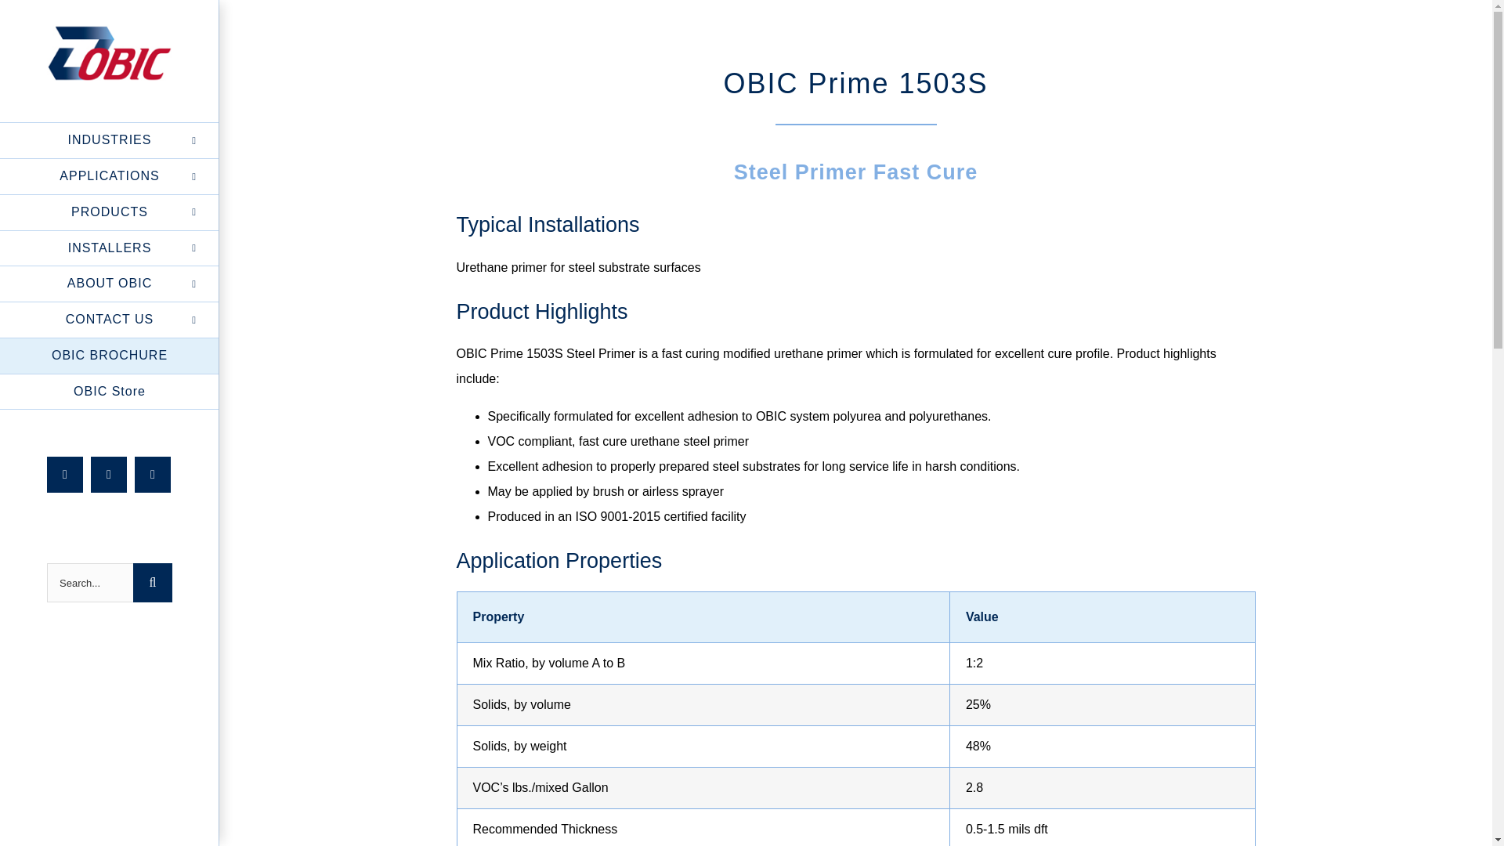 The height and width of the screenshot is (846, 1504). Describe the element at coordinates (110, 320) in the screenshot. I see `CONTACT US` at that location.